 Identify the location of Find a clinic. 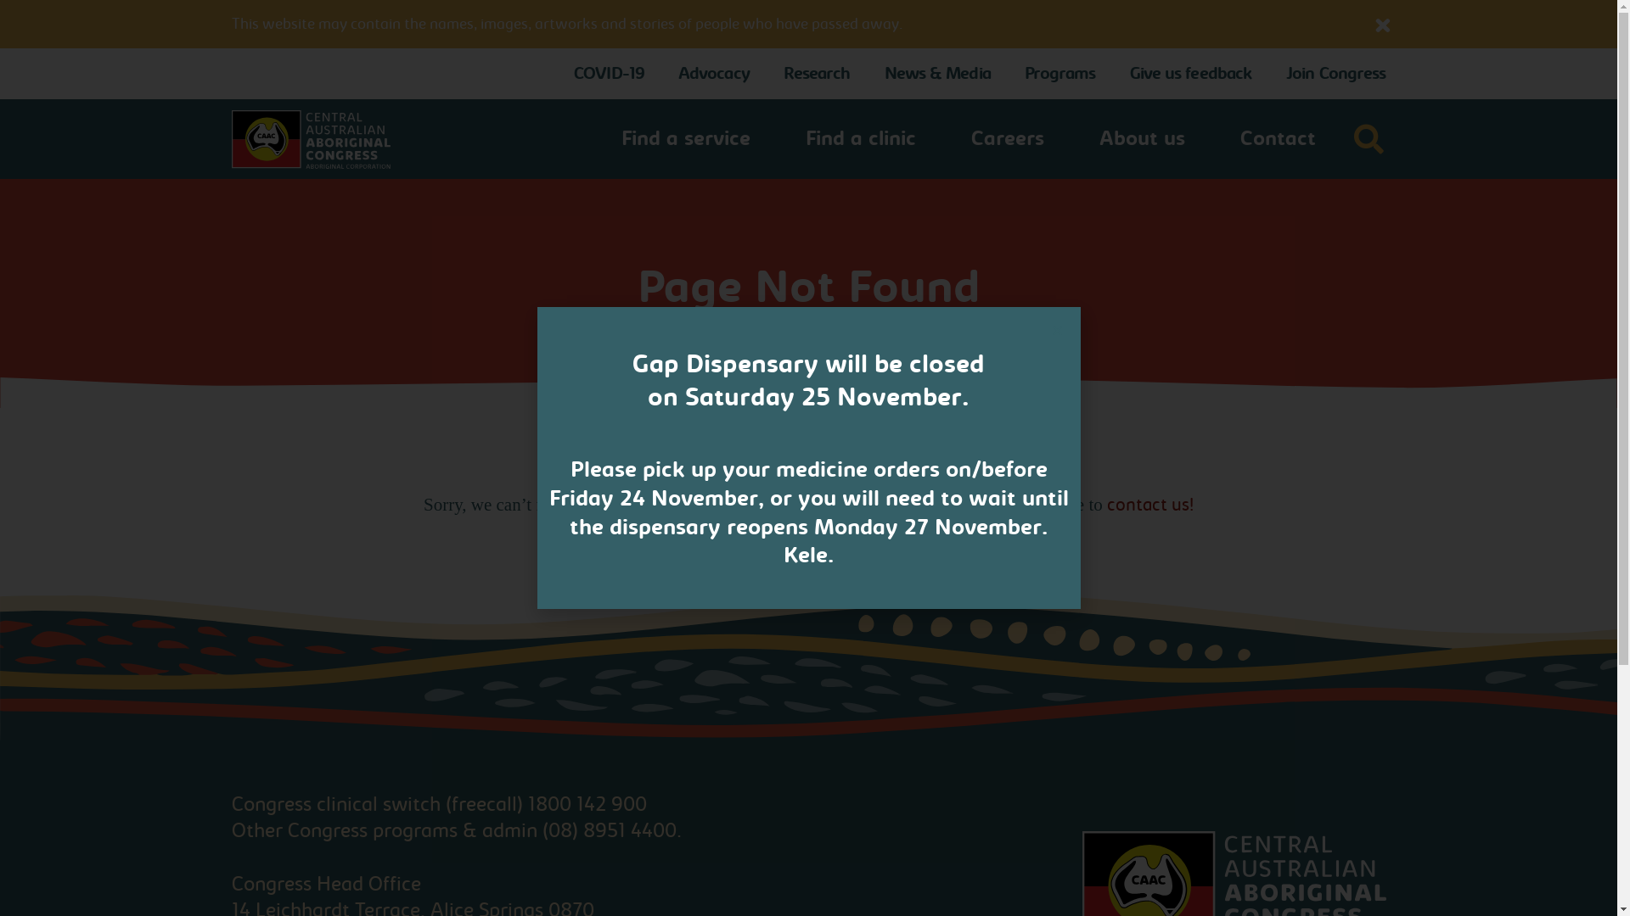
(861, 139).